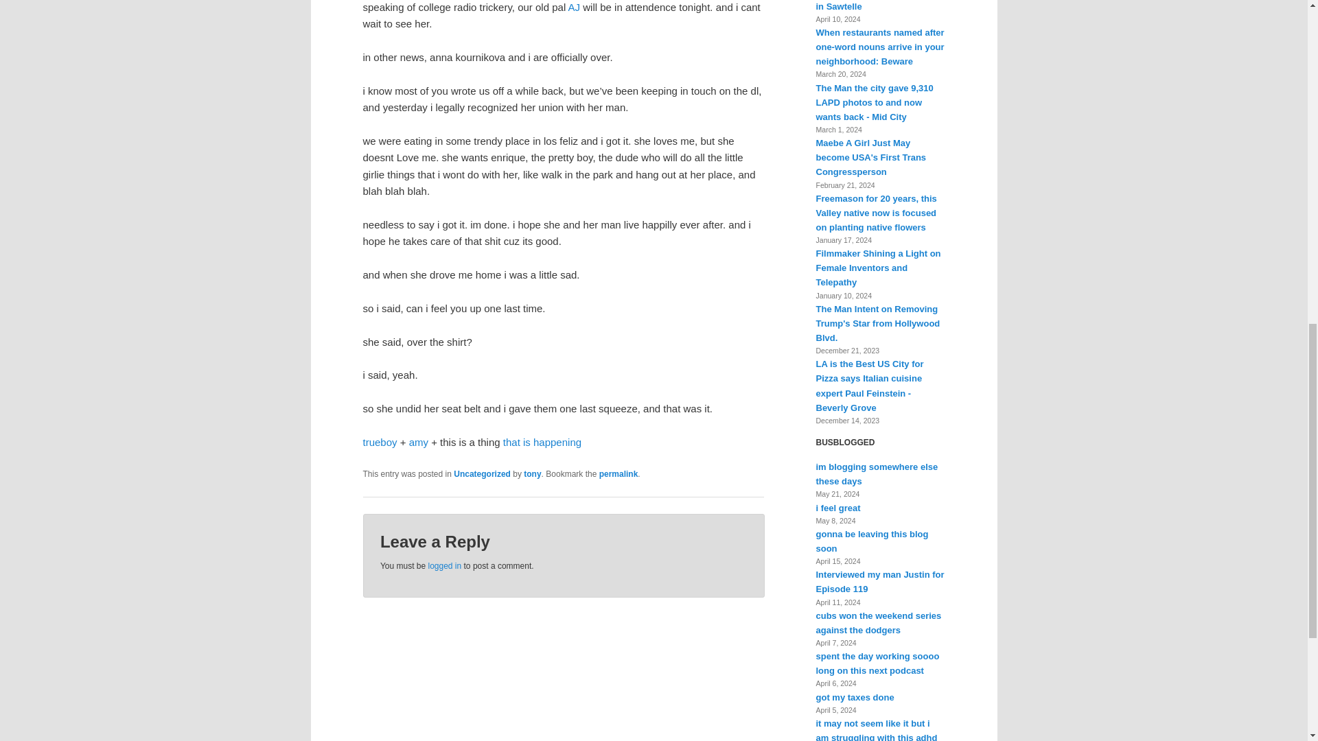 Image resolution: width=1318 pixels, height=741 pixels. Describe the element at coordinates (574, 7) in the screenshot. I see `AJ` at that location.